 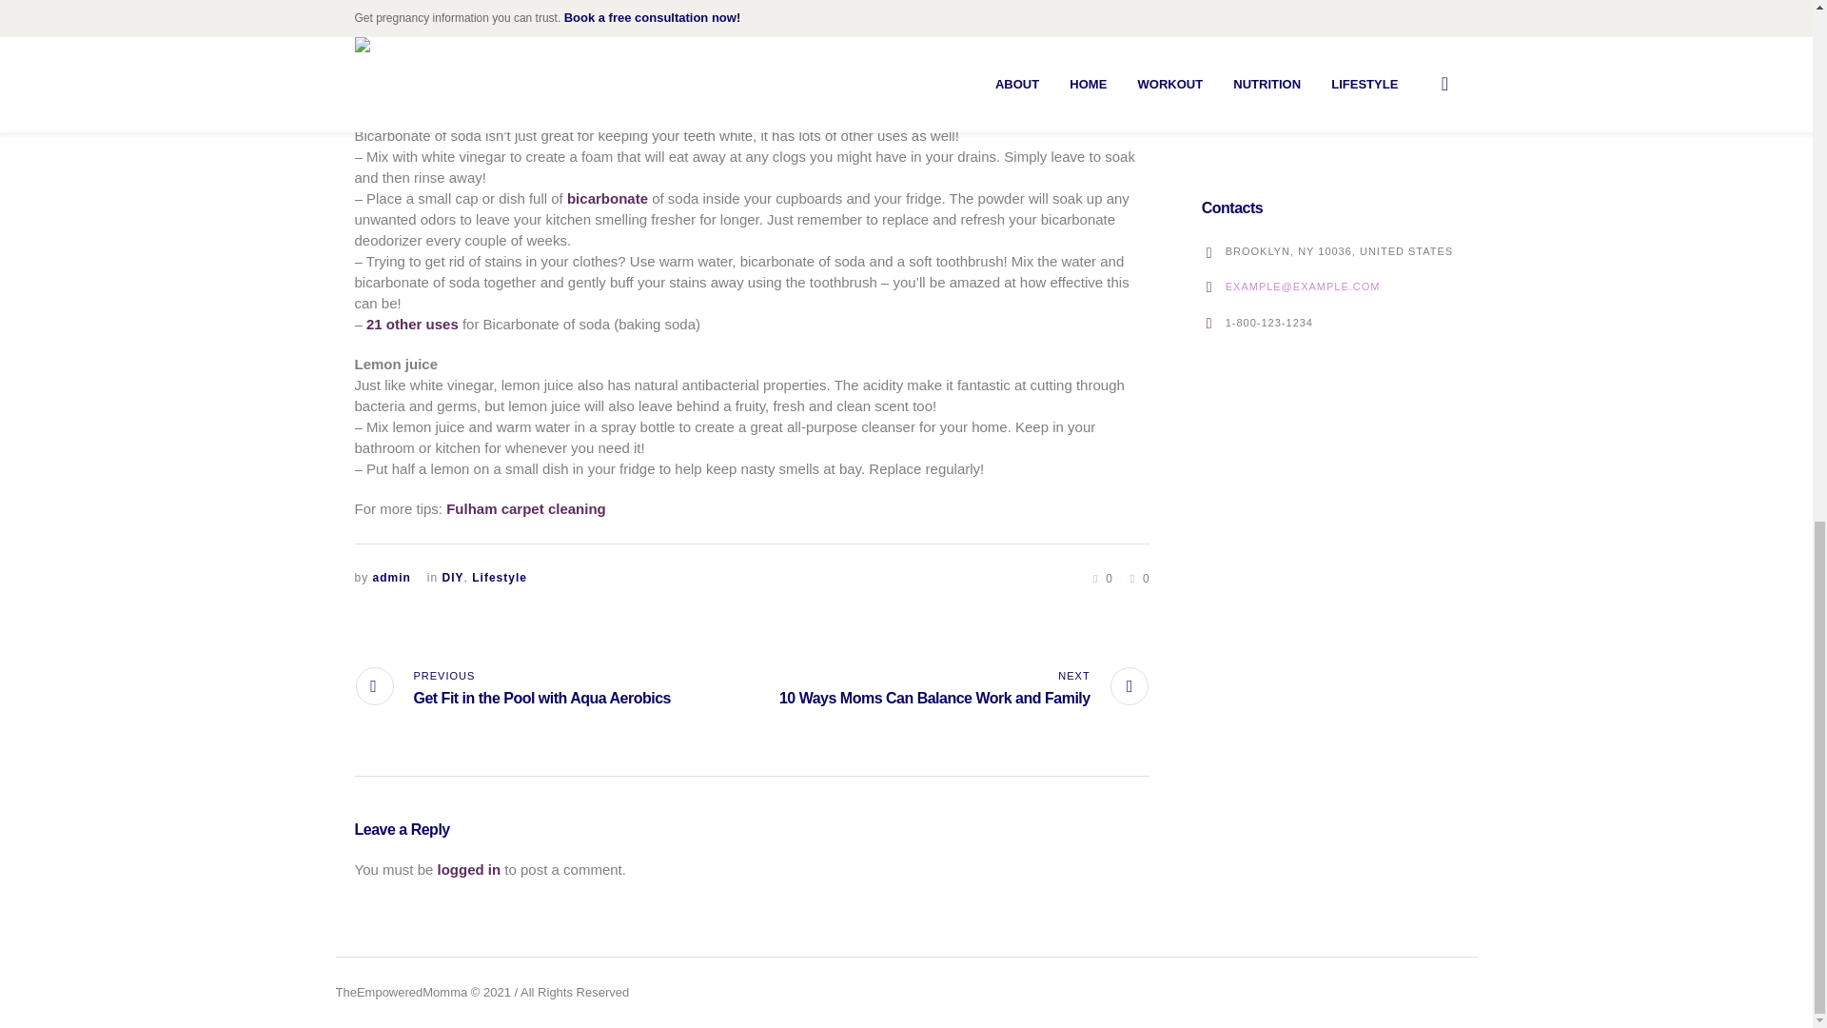 I want to click on DIY, so click(x=453, y=578).